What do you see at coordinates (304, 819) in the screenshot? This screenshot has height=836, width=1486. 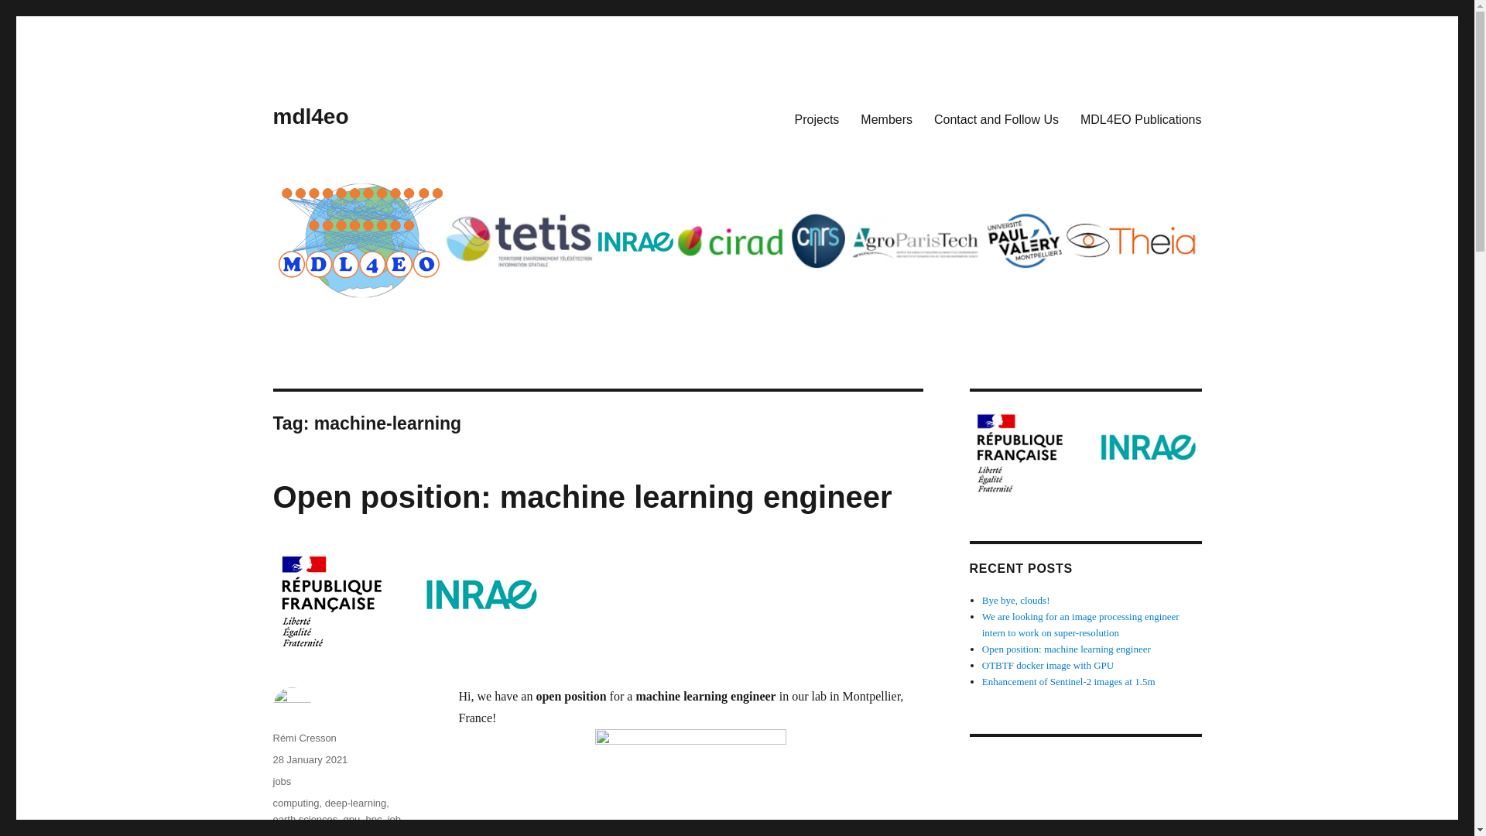 I see `earth sciences` at bounding box center [304, 819].